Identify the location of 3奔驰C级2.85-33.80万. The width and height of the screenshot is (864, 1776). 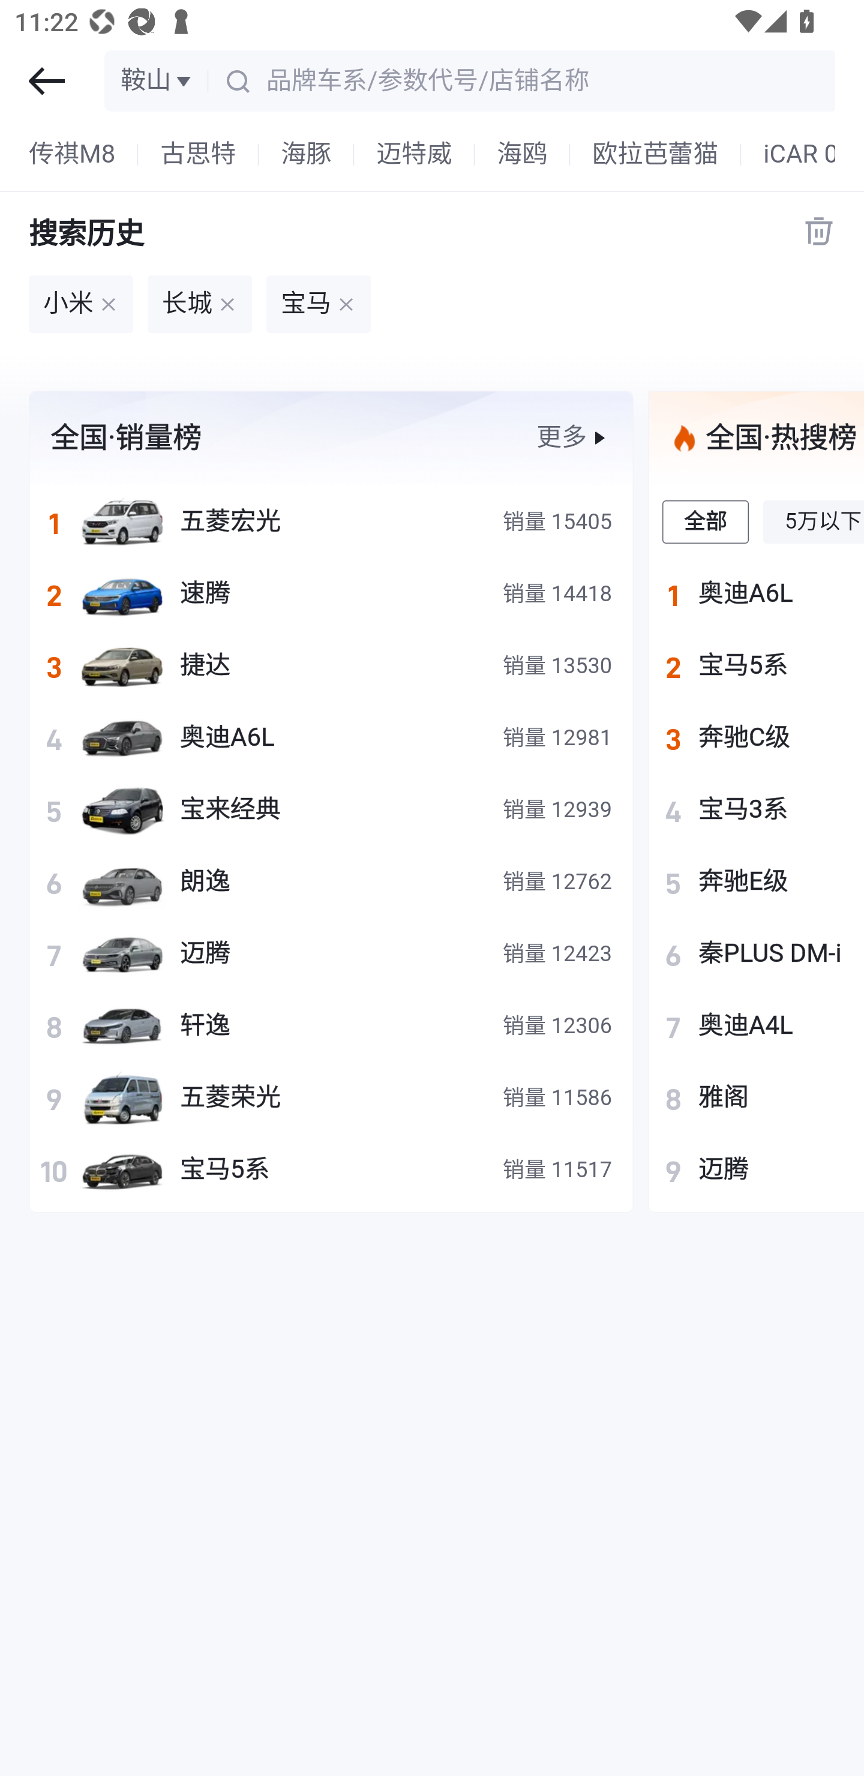
(756, 737).